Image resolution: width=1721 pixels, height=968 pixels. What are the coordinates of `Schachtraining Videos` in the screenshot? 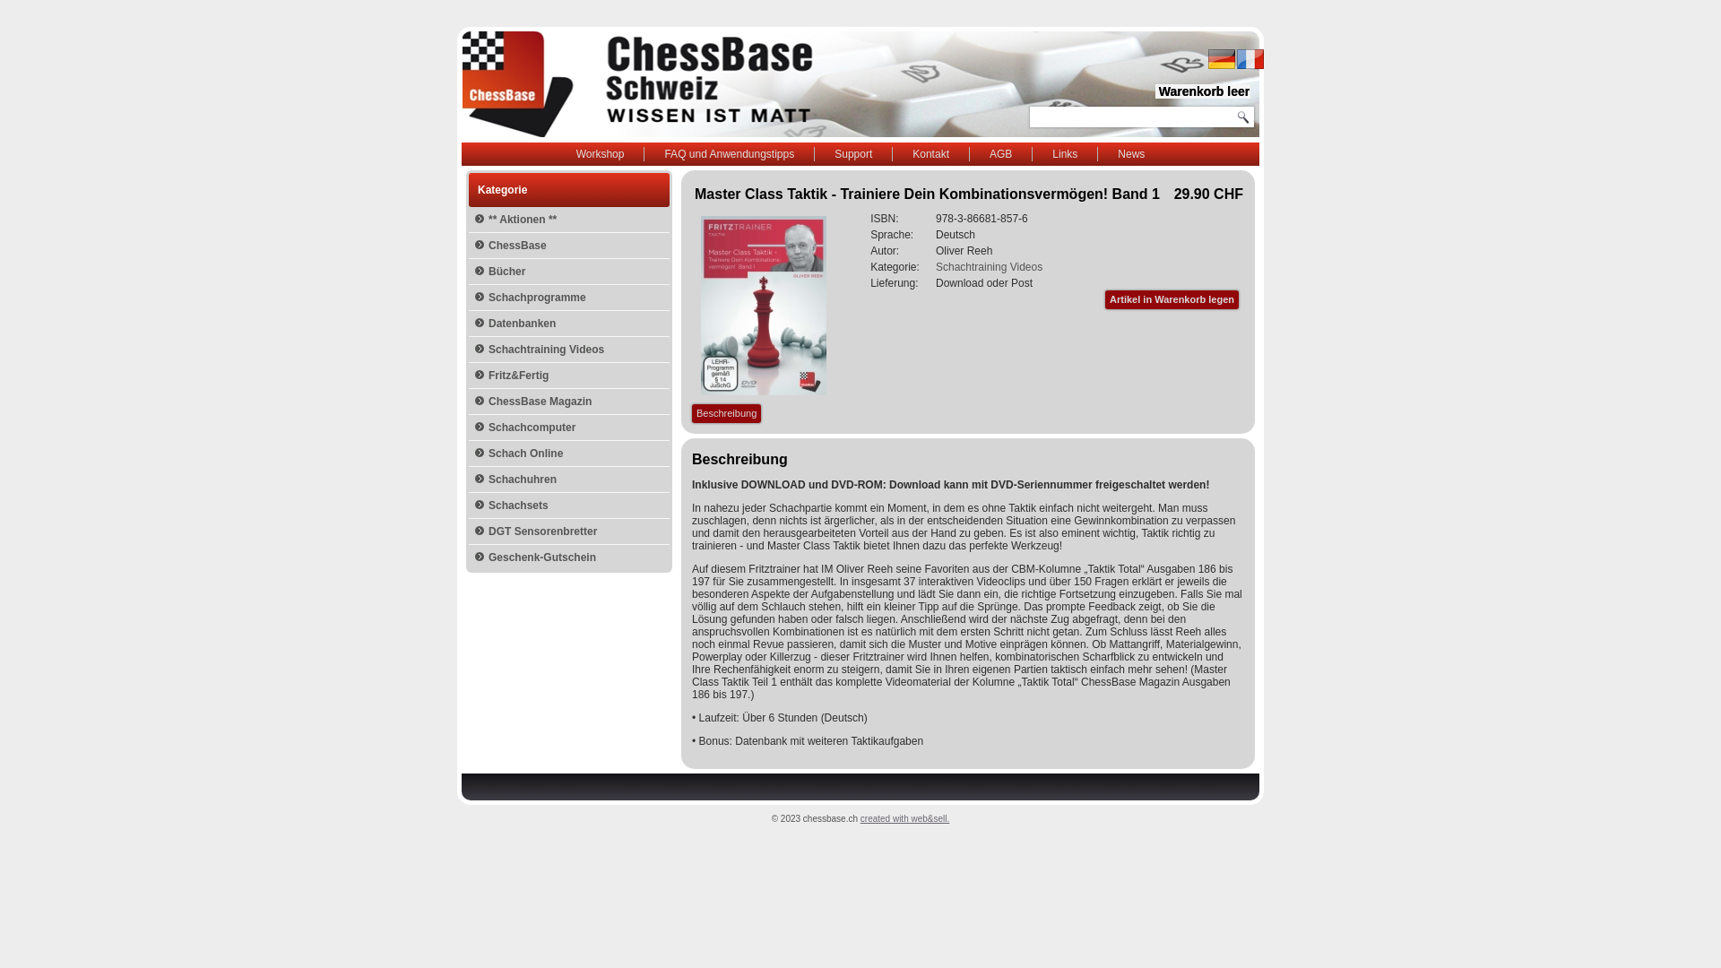 It's located at (569, 350).